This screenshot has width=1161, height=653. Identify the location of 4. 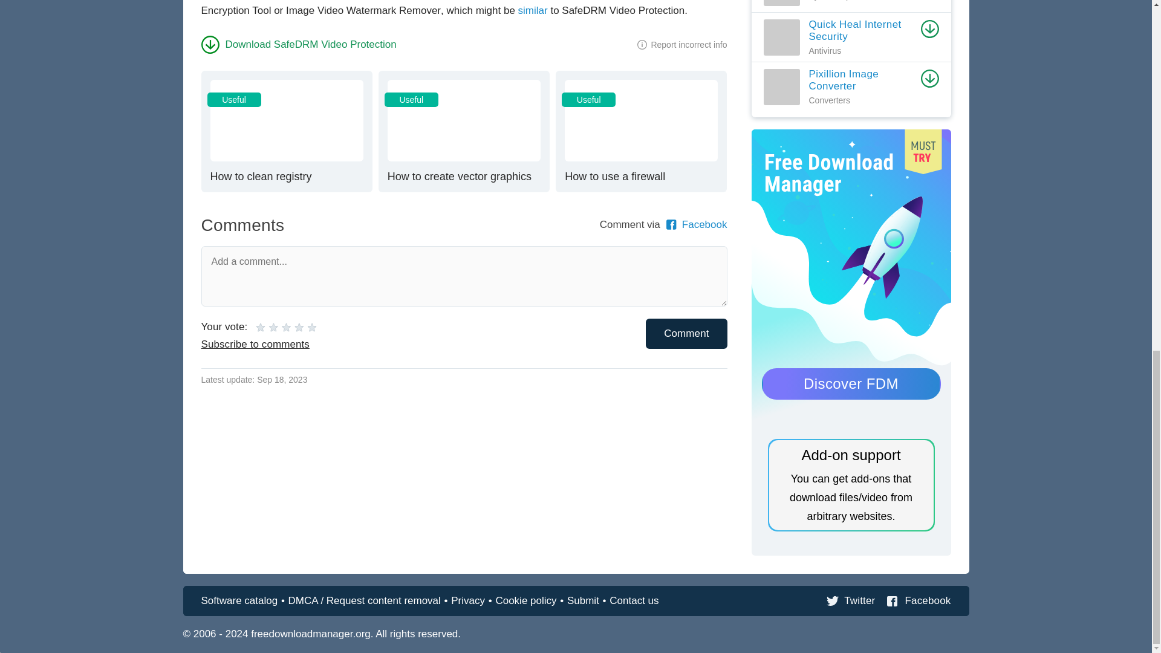
(267, 326).